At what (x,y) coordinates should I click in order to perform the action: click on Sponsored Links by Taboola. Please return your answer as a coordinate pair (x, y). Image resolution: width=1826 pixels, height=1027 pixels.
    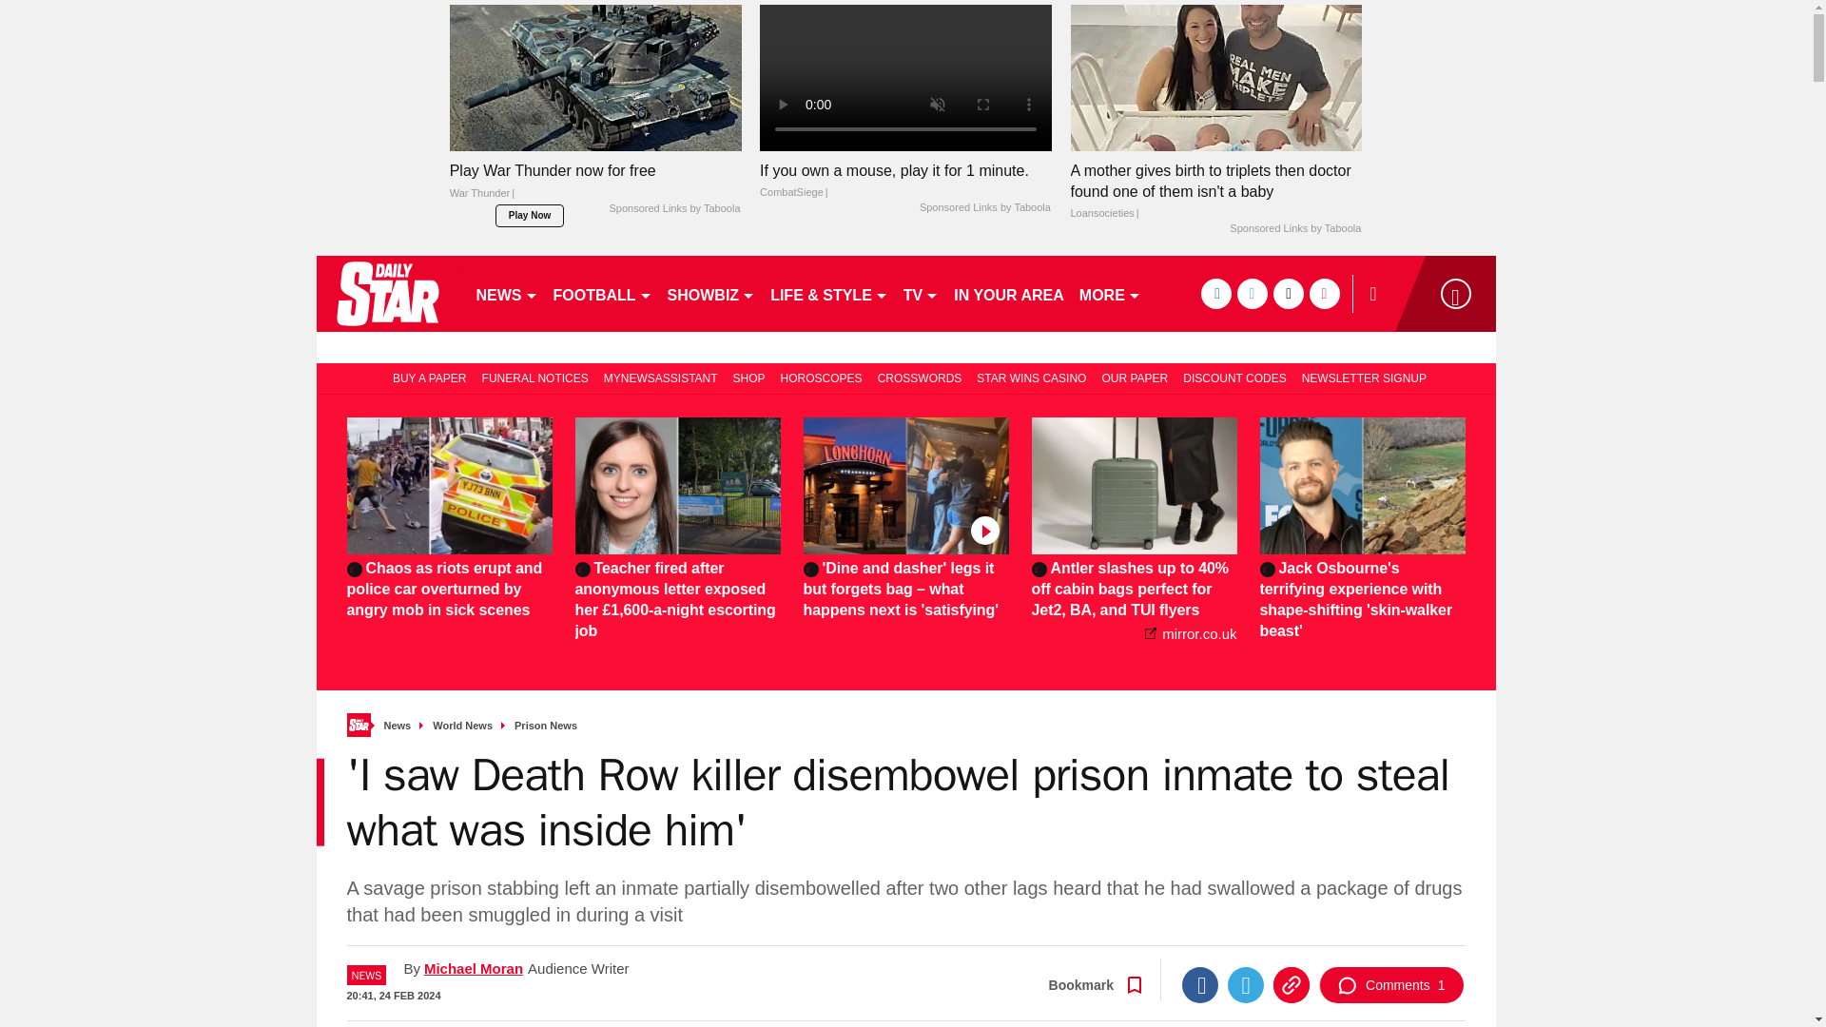
    Looking at the image, I should click on (1294, 229).